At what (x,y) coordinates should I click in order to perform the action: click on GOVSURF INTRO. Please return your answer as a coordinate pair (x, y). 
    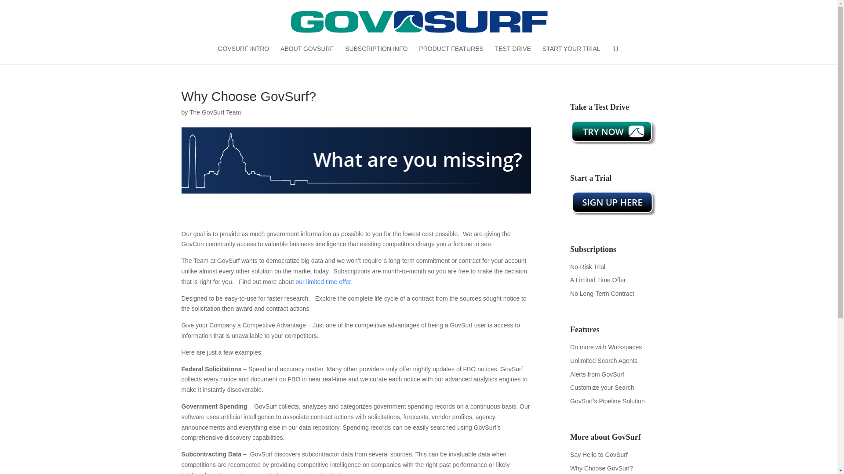
    Looking at the image, I should click on (244, 54).